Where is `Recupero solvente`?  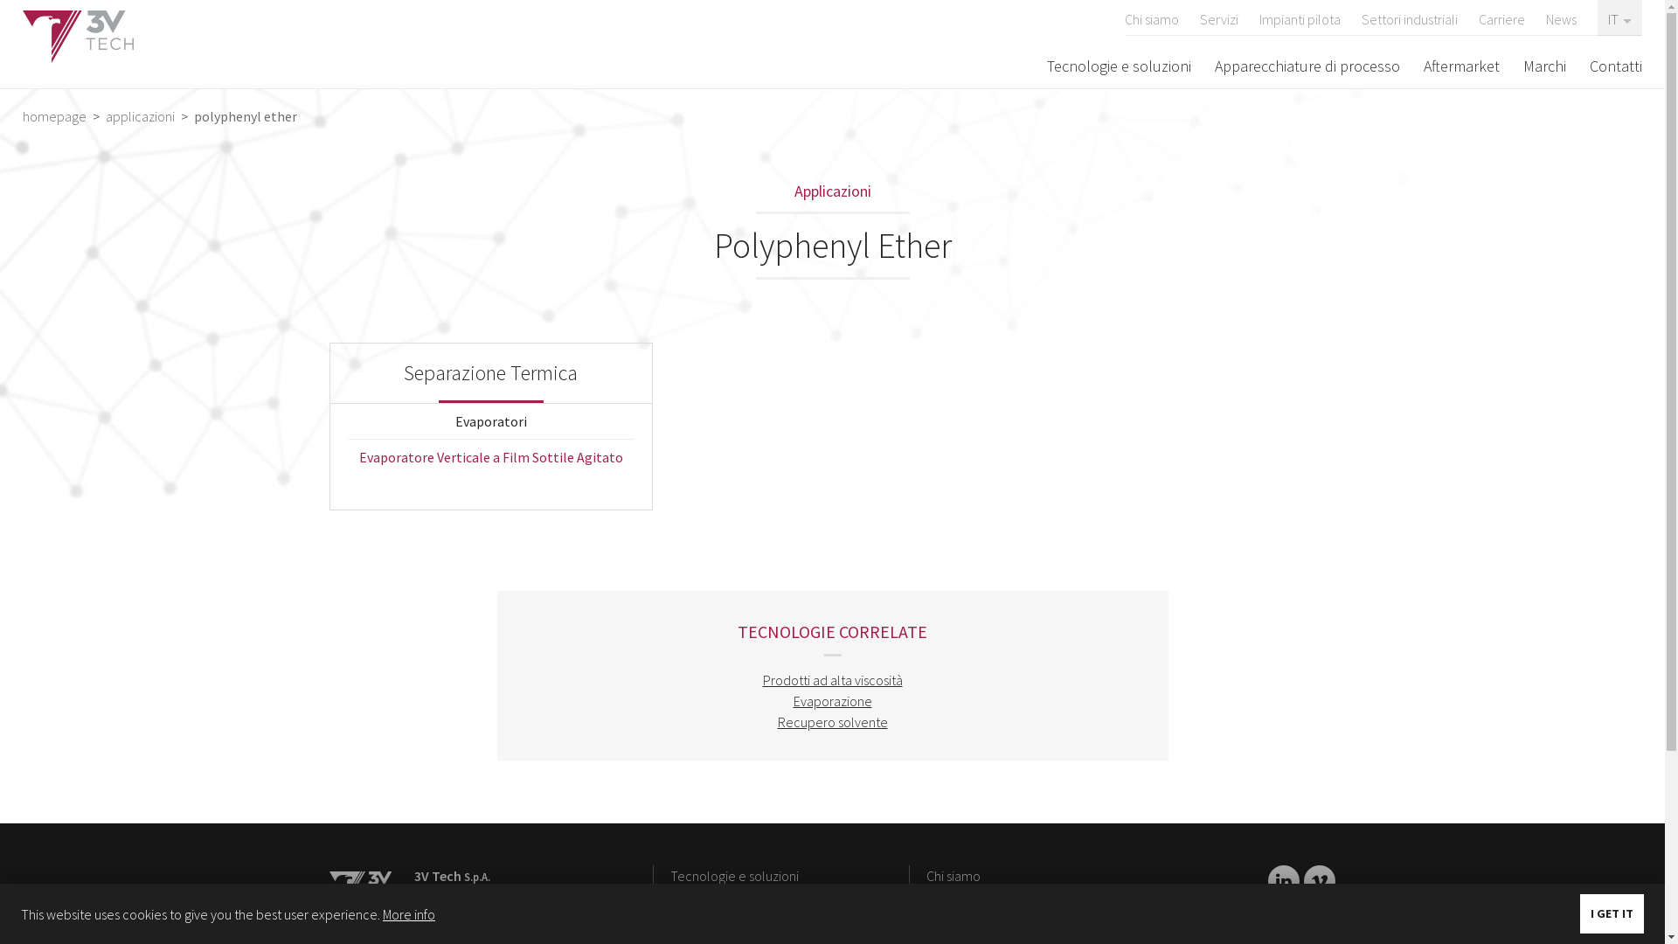
Recupero solvente is located at coordinates (833, 722).